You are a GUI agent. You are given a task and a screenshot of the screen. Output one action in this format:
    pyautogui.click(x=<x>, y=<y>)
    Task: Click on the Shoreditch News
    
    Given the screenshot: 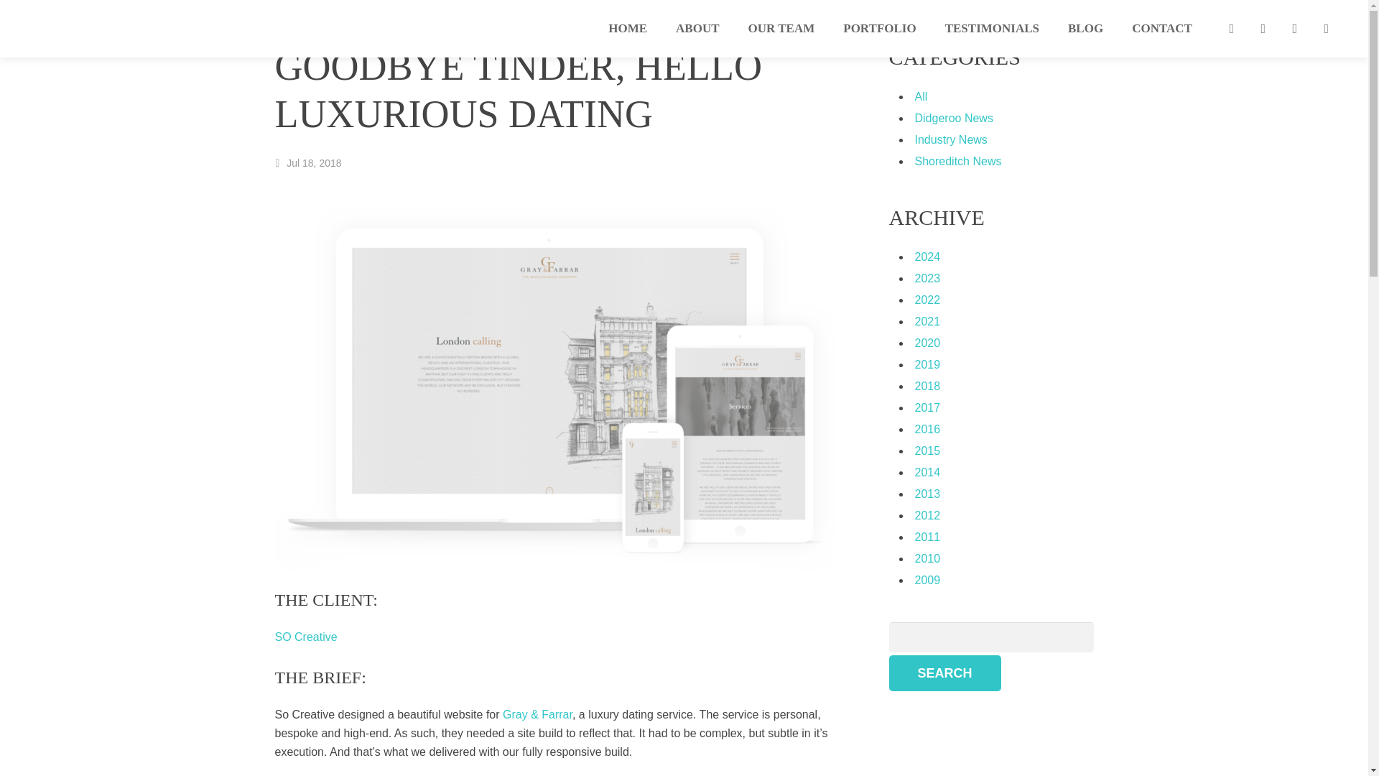 What is the action you would take?
    pyautogui.click(x=958, y=161)
    